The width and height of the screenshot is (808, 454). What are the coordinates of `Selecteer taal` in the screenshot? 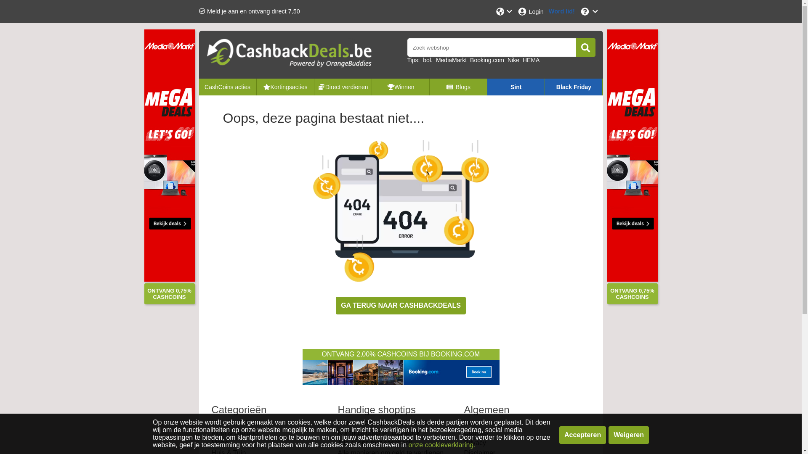 It's located at (504, 12).